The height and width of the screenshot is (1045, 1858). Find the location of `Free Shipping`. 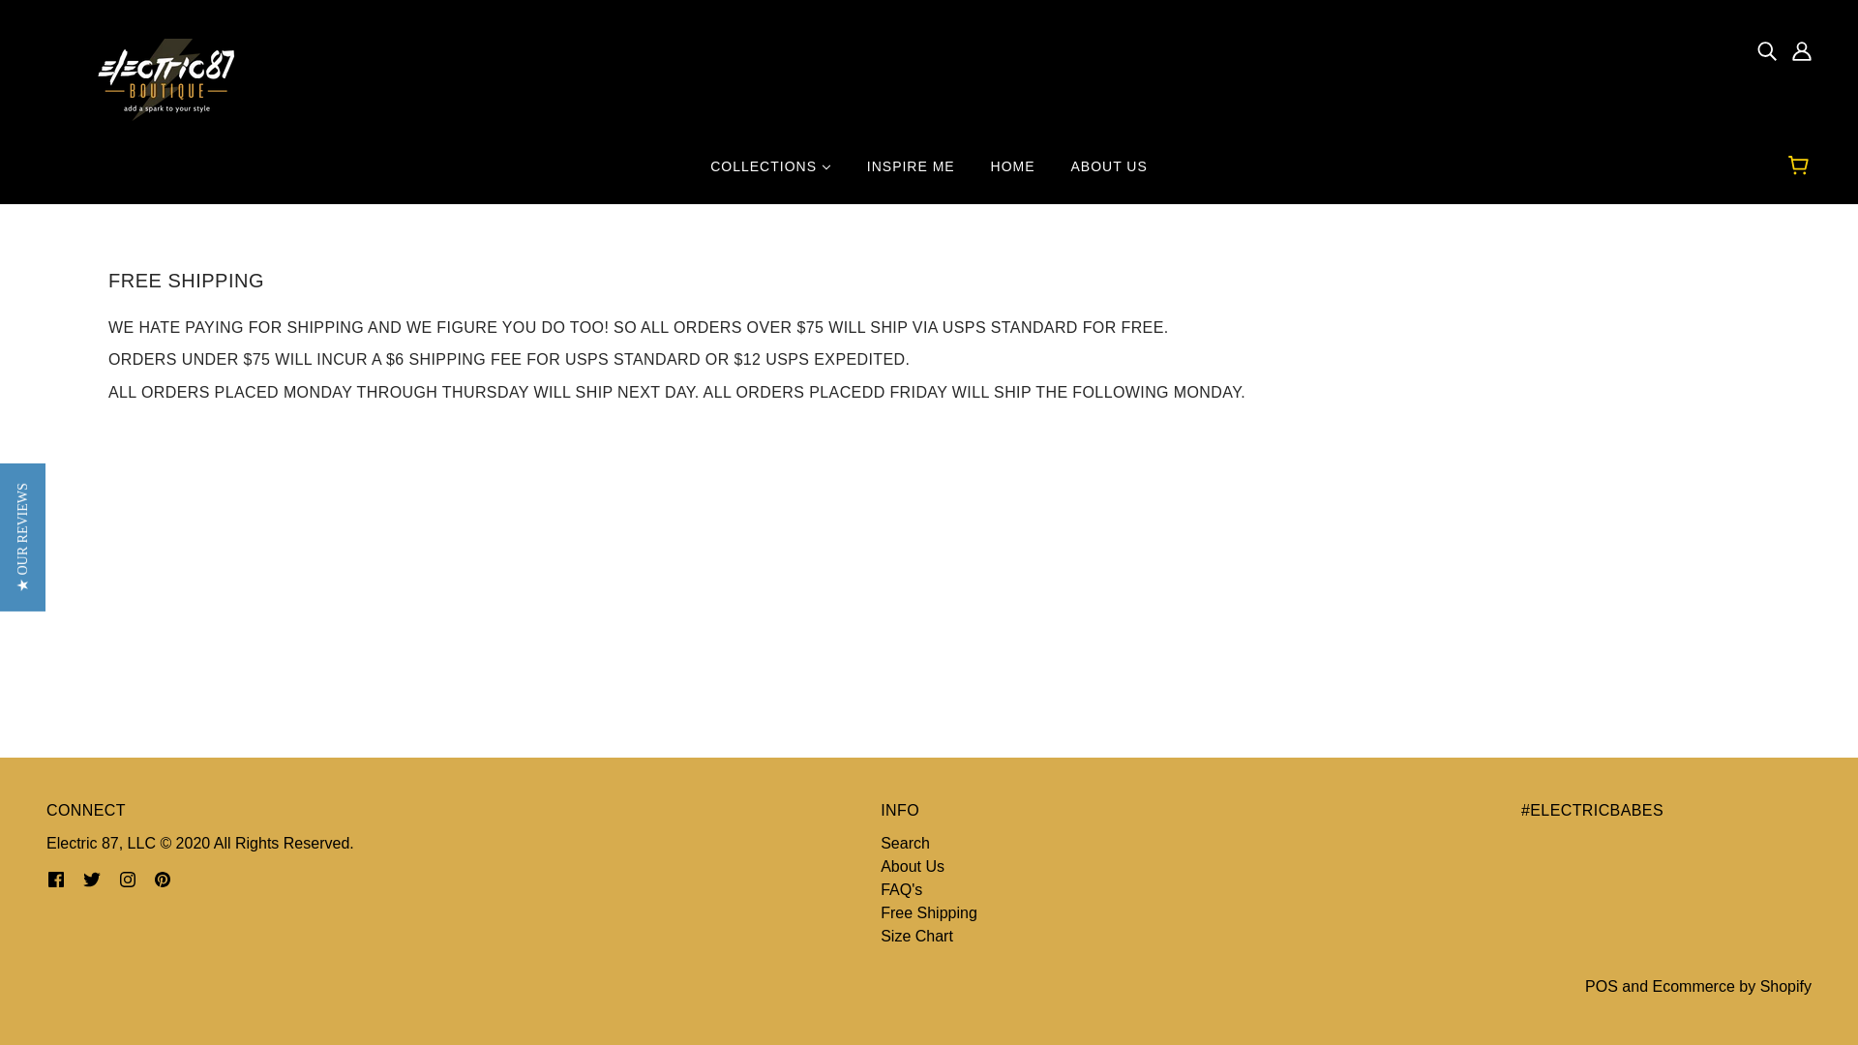

Free Shipping is located at coordinates (929, 912).